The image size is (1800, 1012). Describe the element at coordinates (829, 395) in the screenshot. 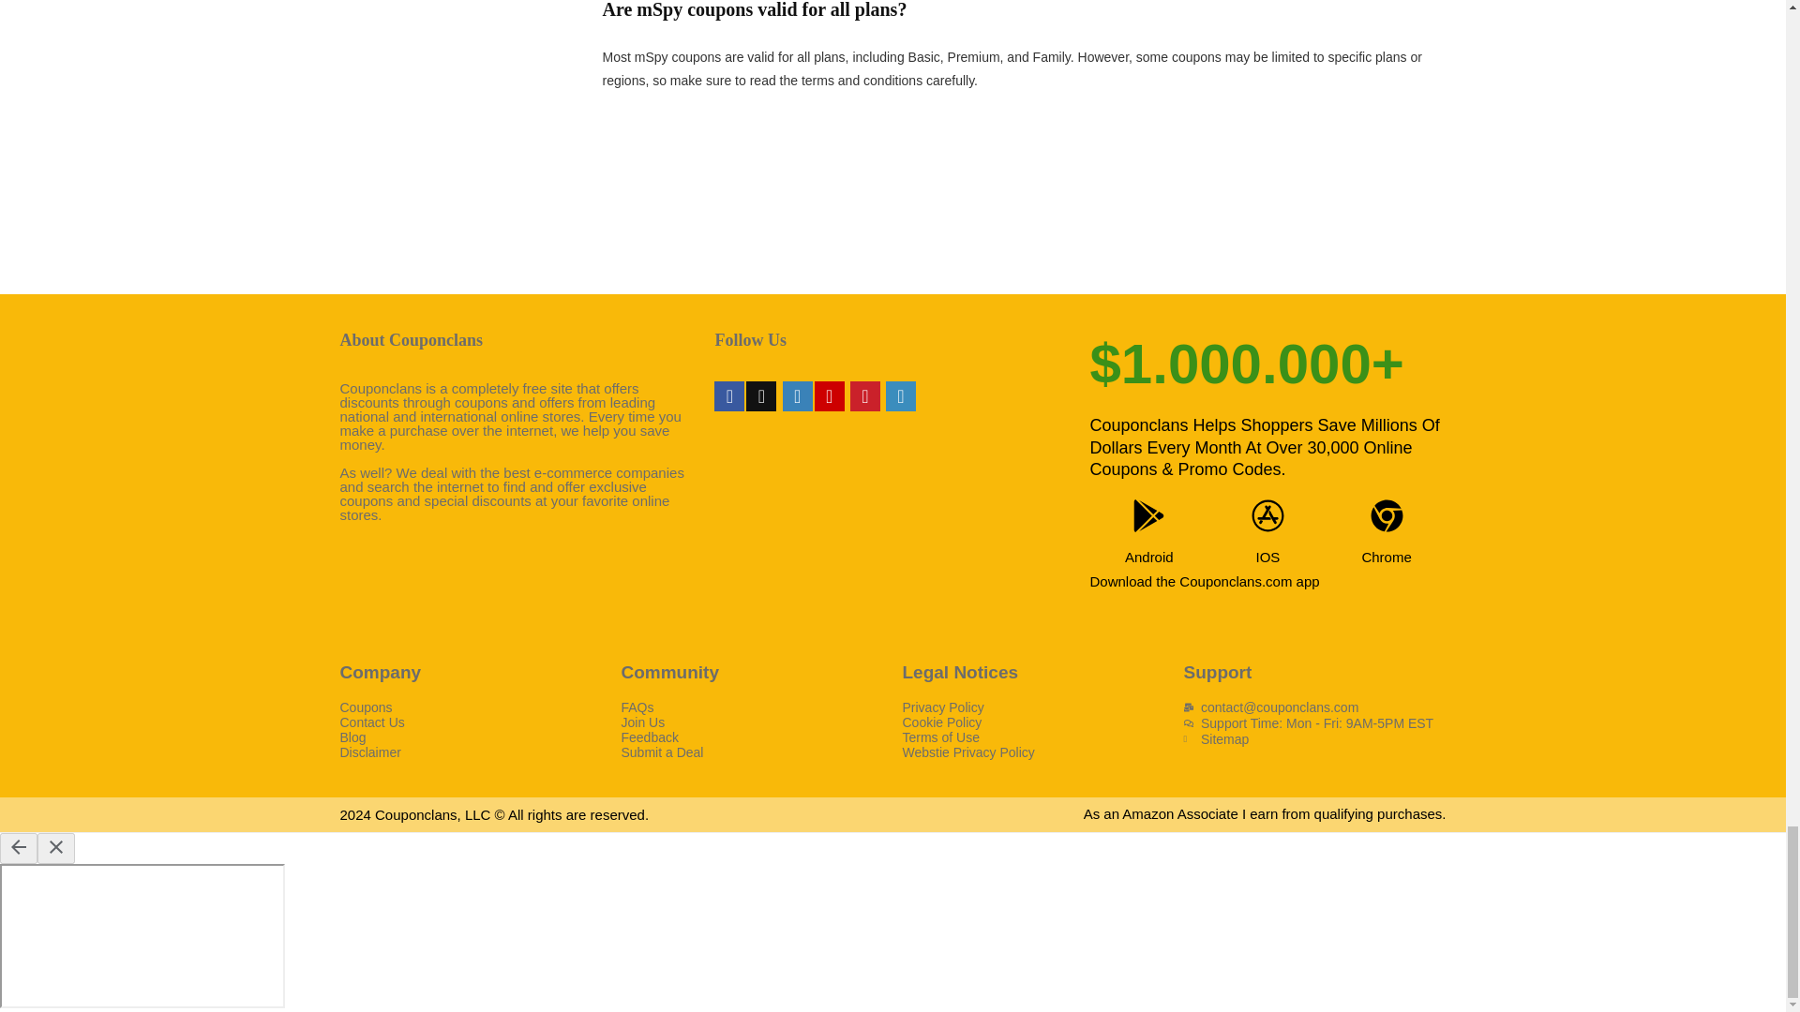

I see `Youtube` at that location.